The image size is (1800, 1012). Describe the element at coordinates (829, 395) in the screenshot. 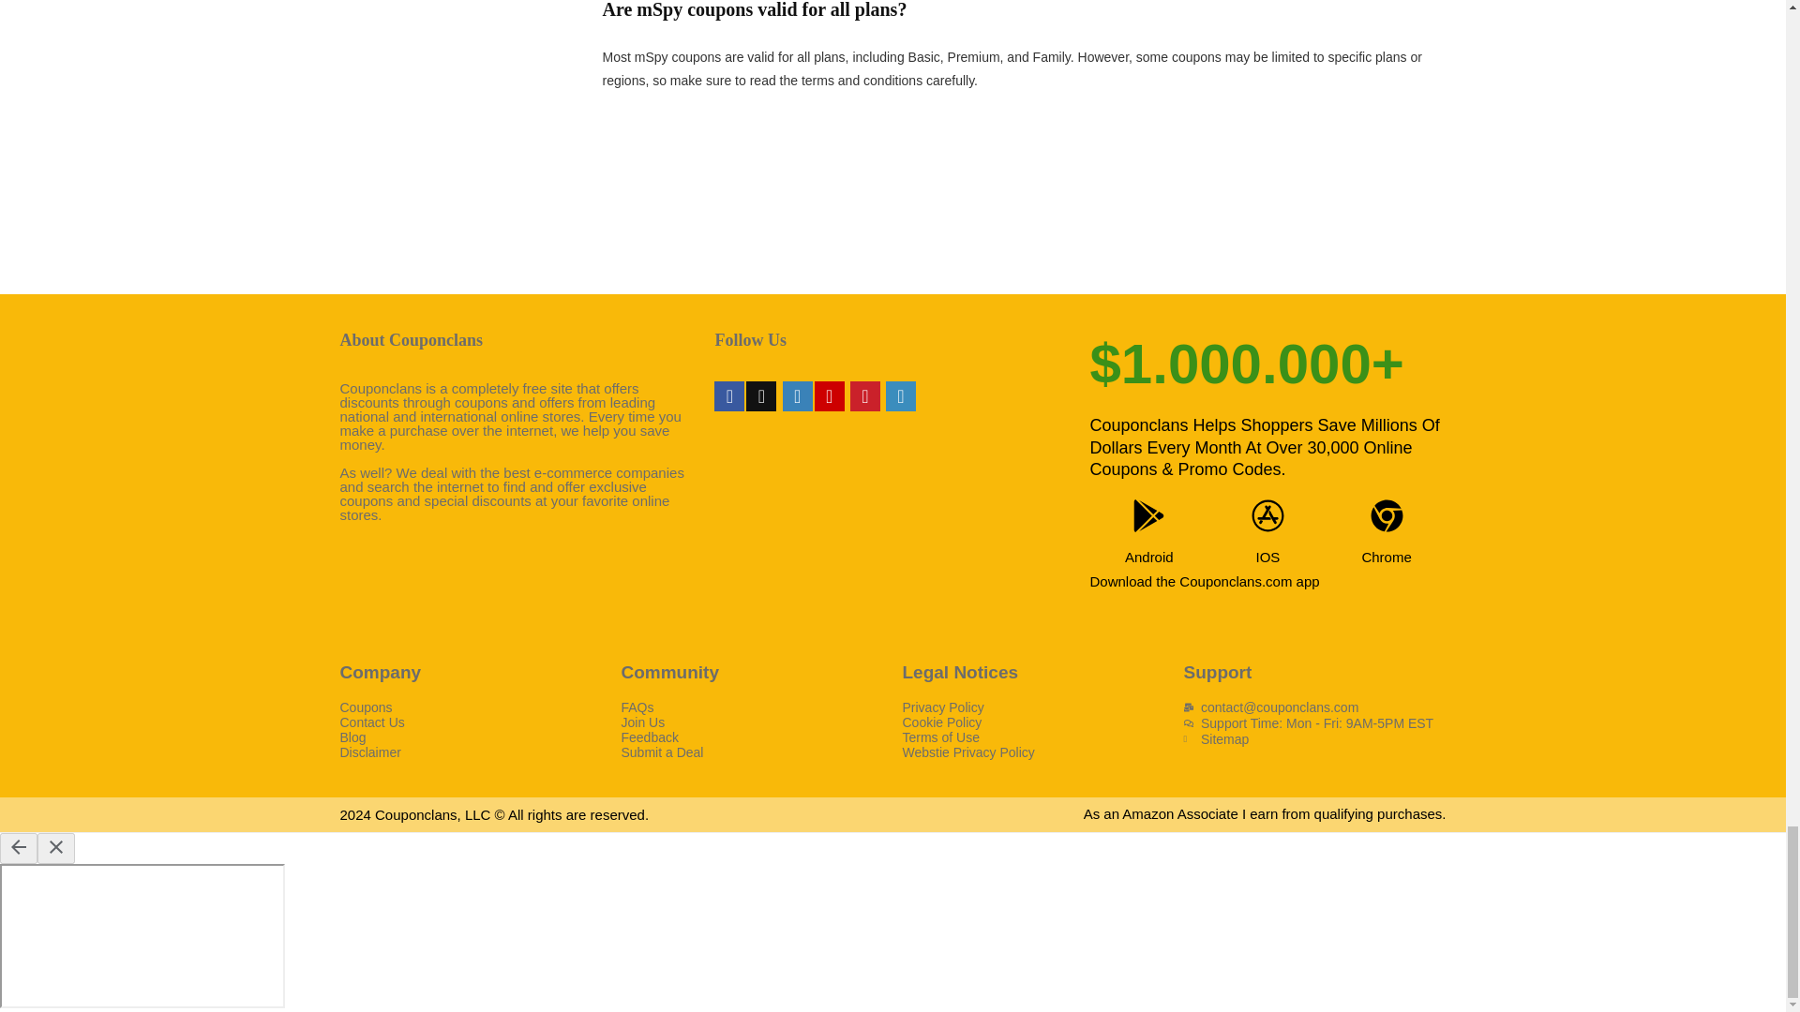

I see `Youtube` at that location.